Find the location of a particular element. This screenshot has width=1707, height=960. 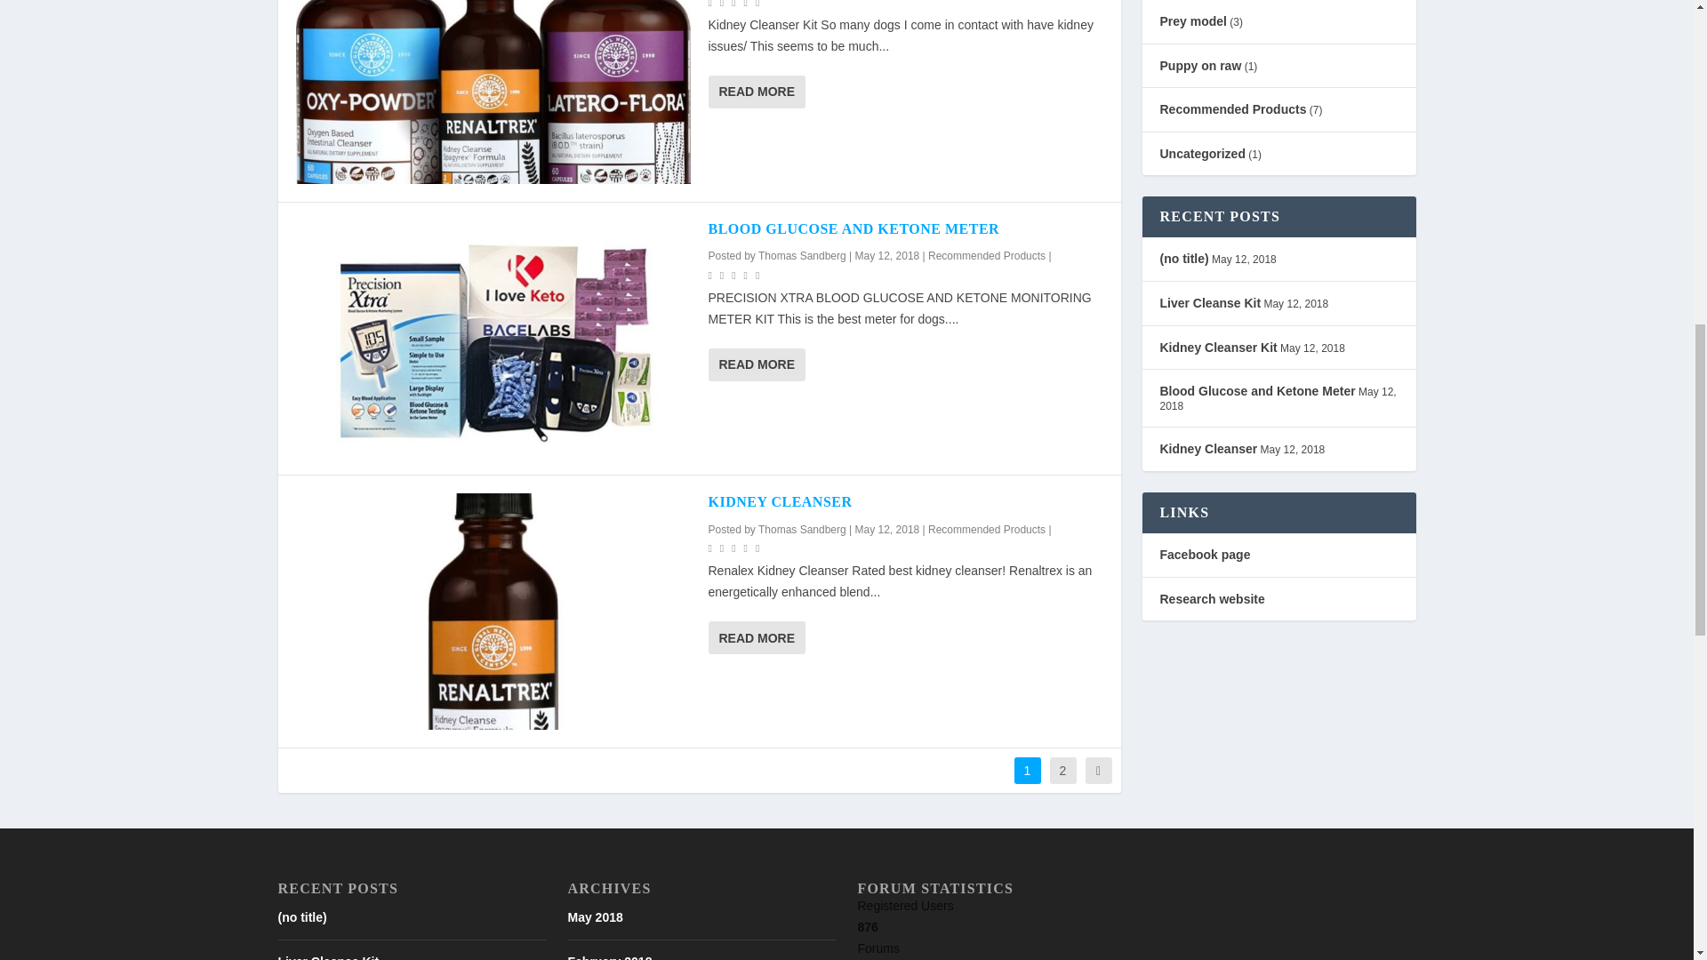

Rating: 0.00 is located at coordinates (735, 274).